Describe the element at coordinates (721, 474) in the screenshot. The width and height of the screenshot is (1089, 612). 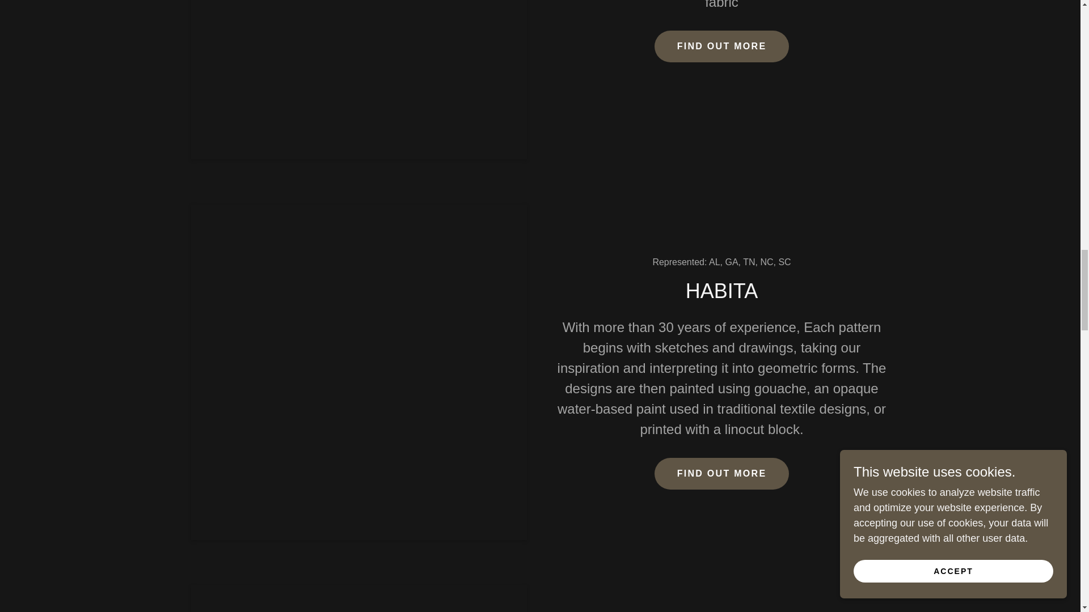
I see `FIND OUT MORE` at that location.